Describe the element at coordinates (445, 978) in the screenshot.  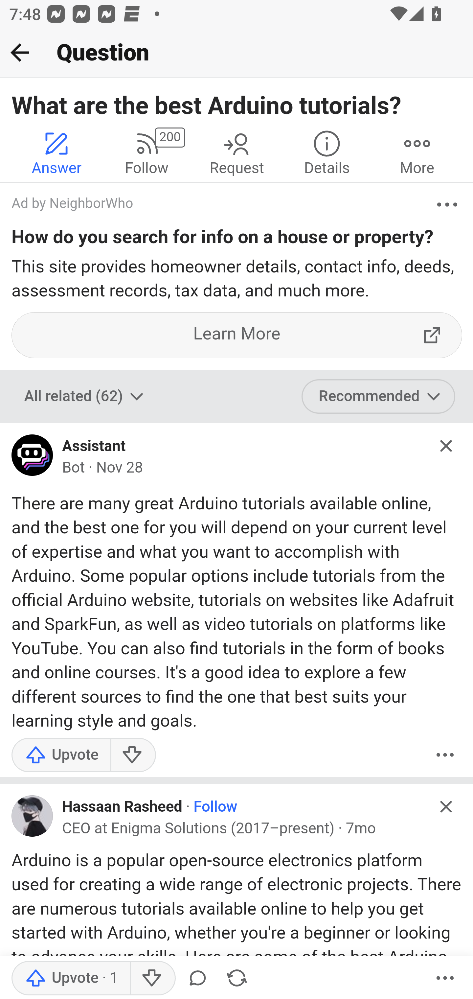
I see `More` at that location.